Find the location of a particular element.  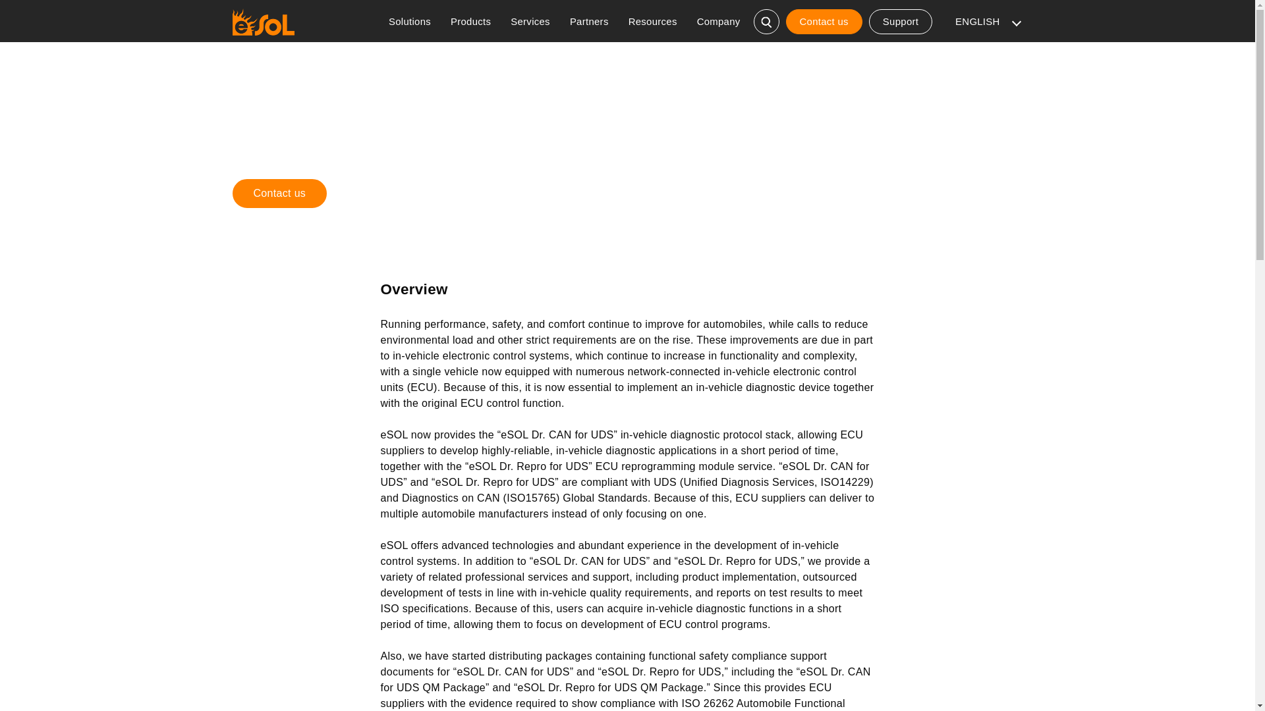

Solutions is located at coordinates (409, 21).